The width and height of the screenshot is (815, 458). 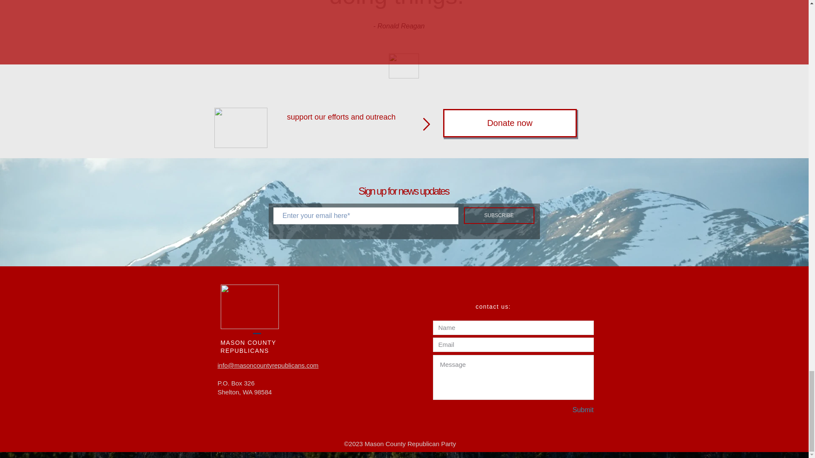 What do you see at coordinates (498, 215) in the screenshot?
I see `SUBSCRIBE` at bounding box center [498, 215].